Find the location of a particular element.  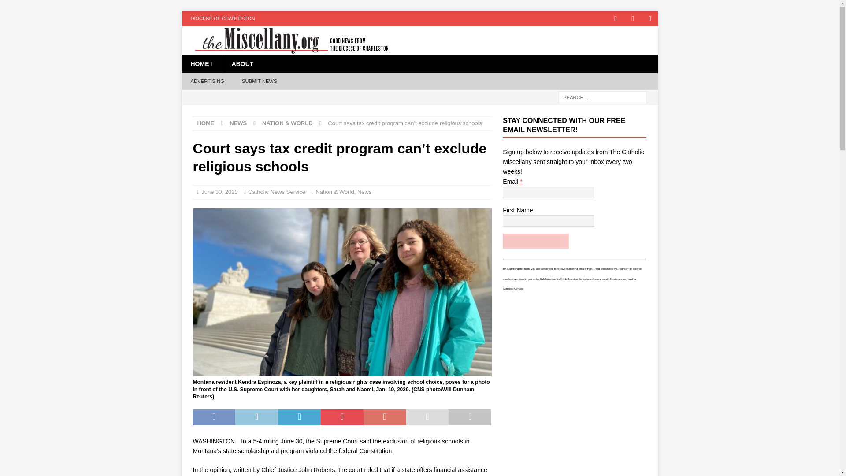

ADVERTISING is located at coordinates (207, 82).